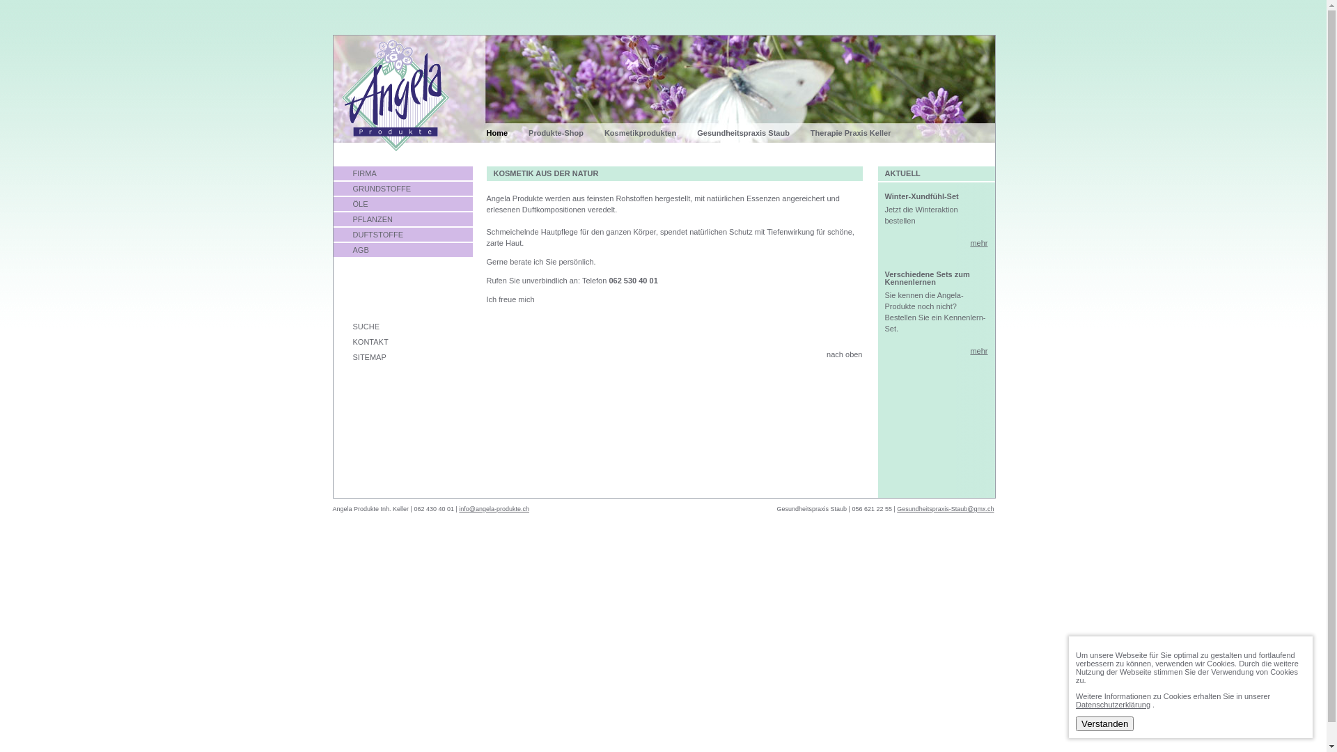  I want to click on SUCHE, so click(402, 327).